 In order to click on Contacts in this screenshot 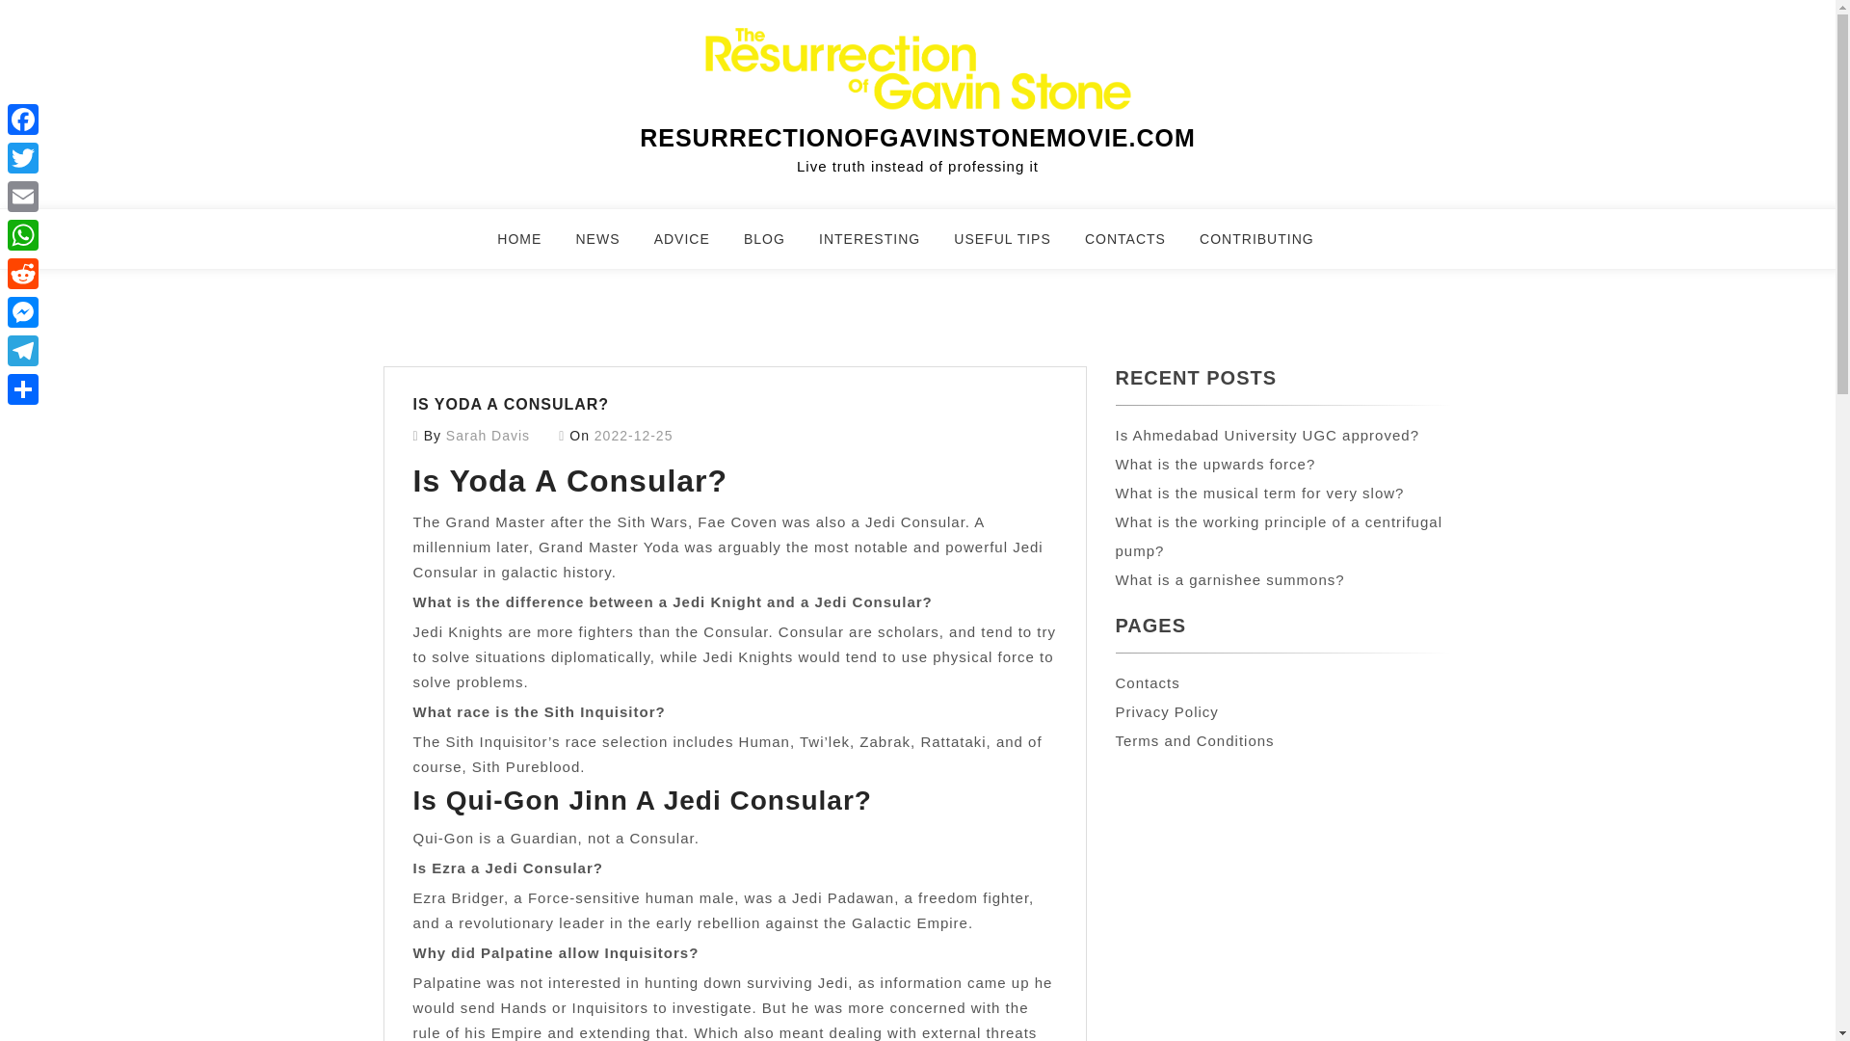, I will do `click(1147, 682)`.